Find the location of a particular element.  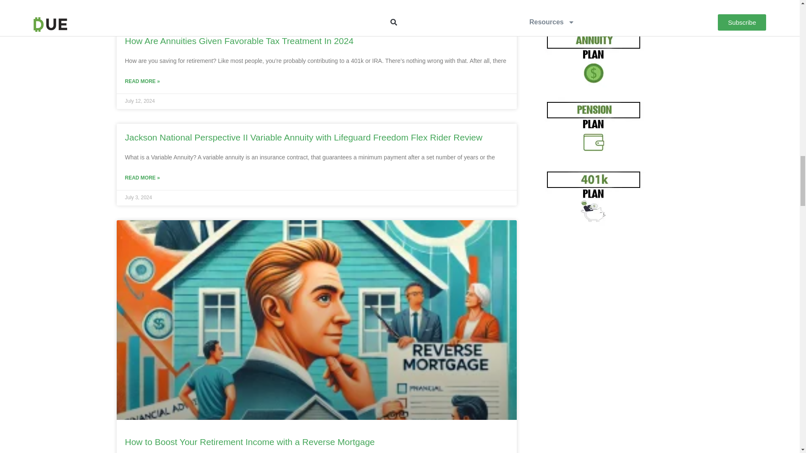

How to Boost Your Retirement Income with a Reverse Mortgage is located at coordinates (249, 442).